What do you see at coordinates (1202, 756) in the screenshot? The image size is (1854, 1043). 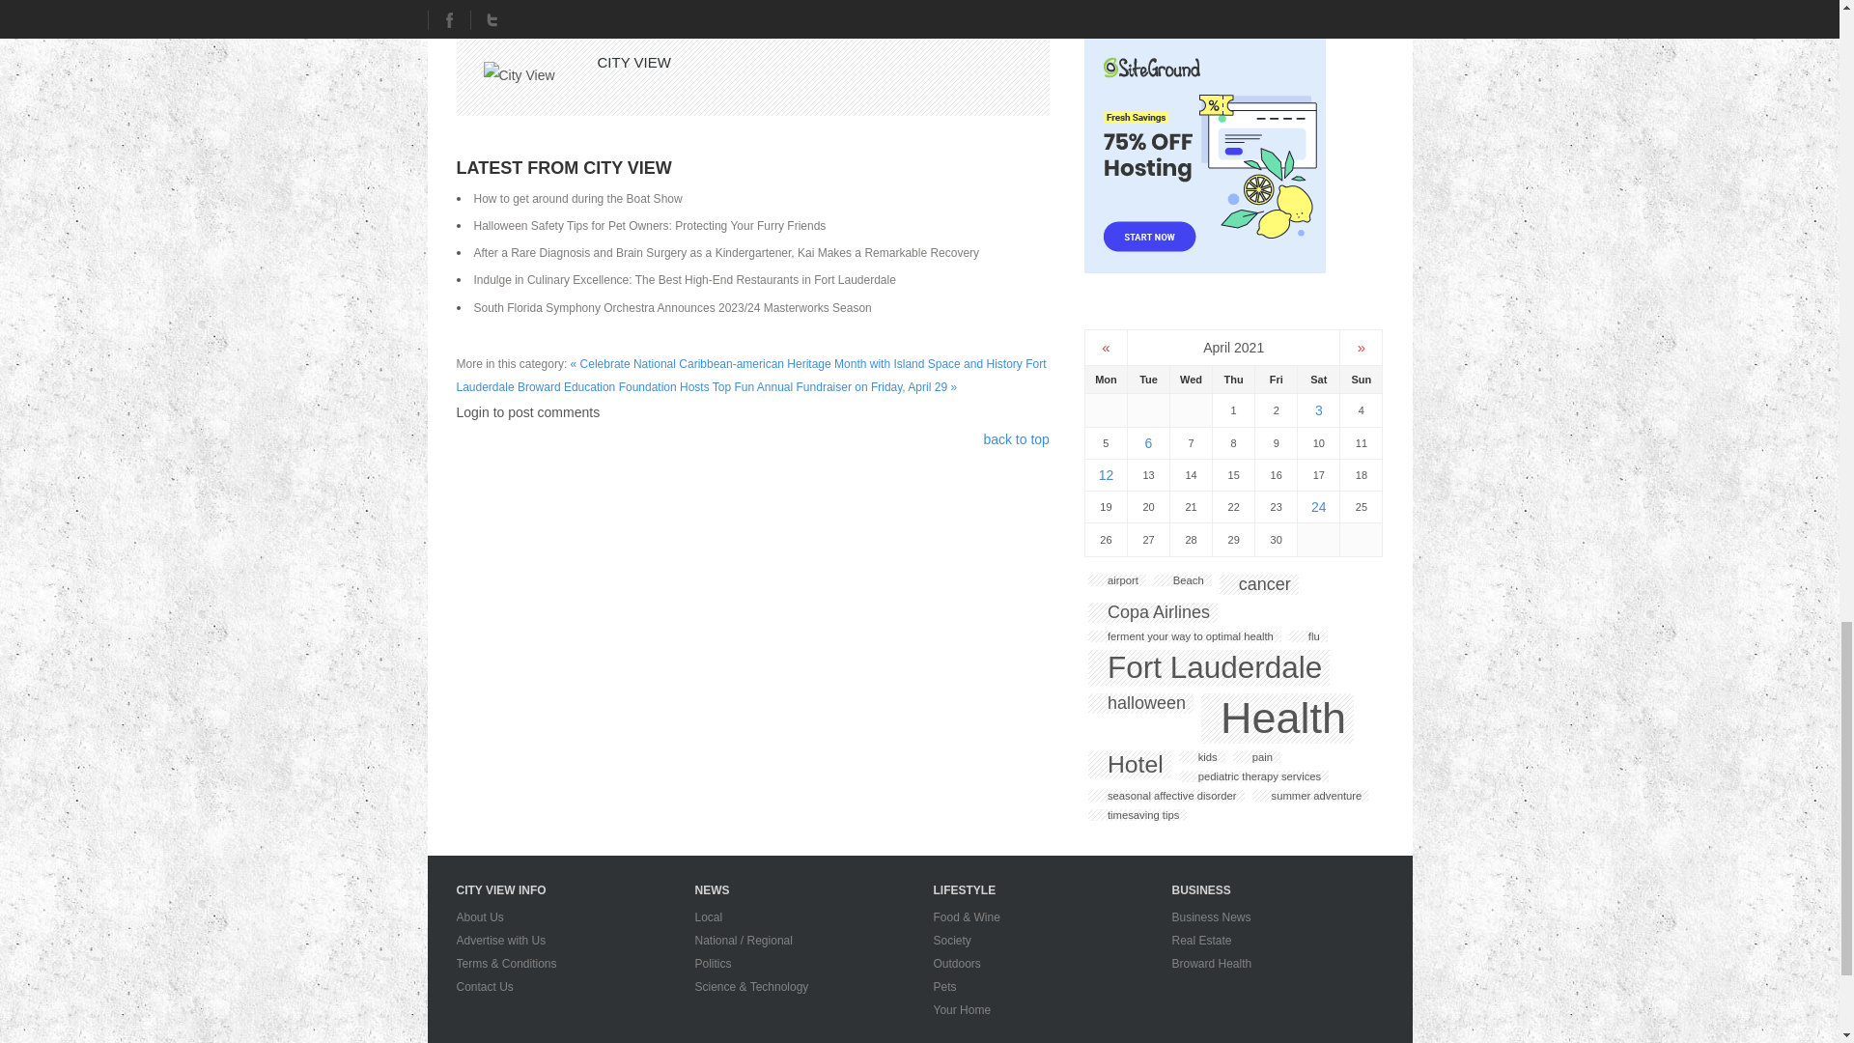 I see `1 items tagged with kids` at bounding box center [1202, 756].